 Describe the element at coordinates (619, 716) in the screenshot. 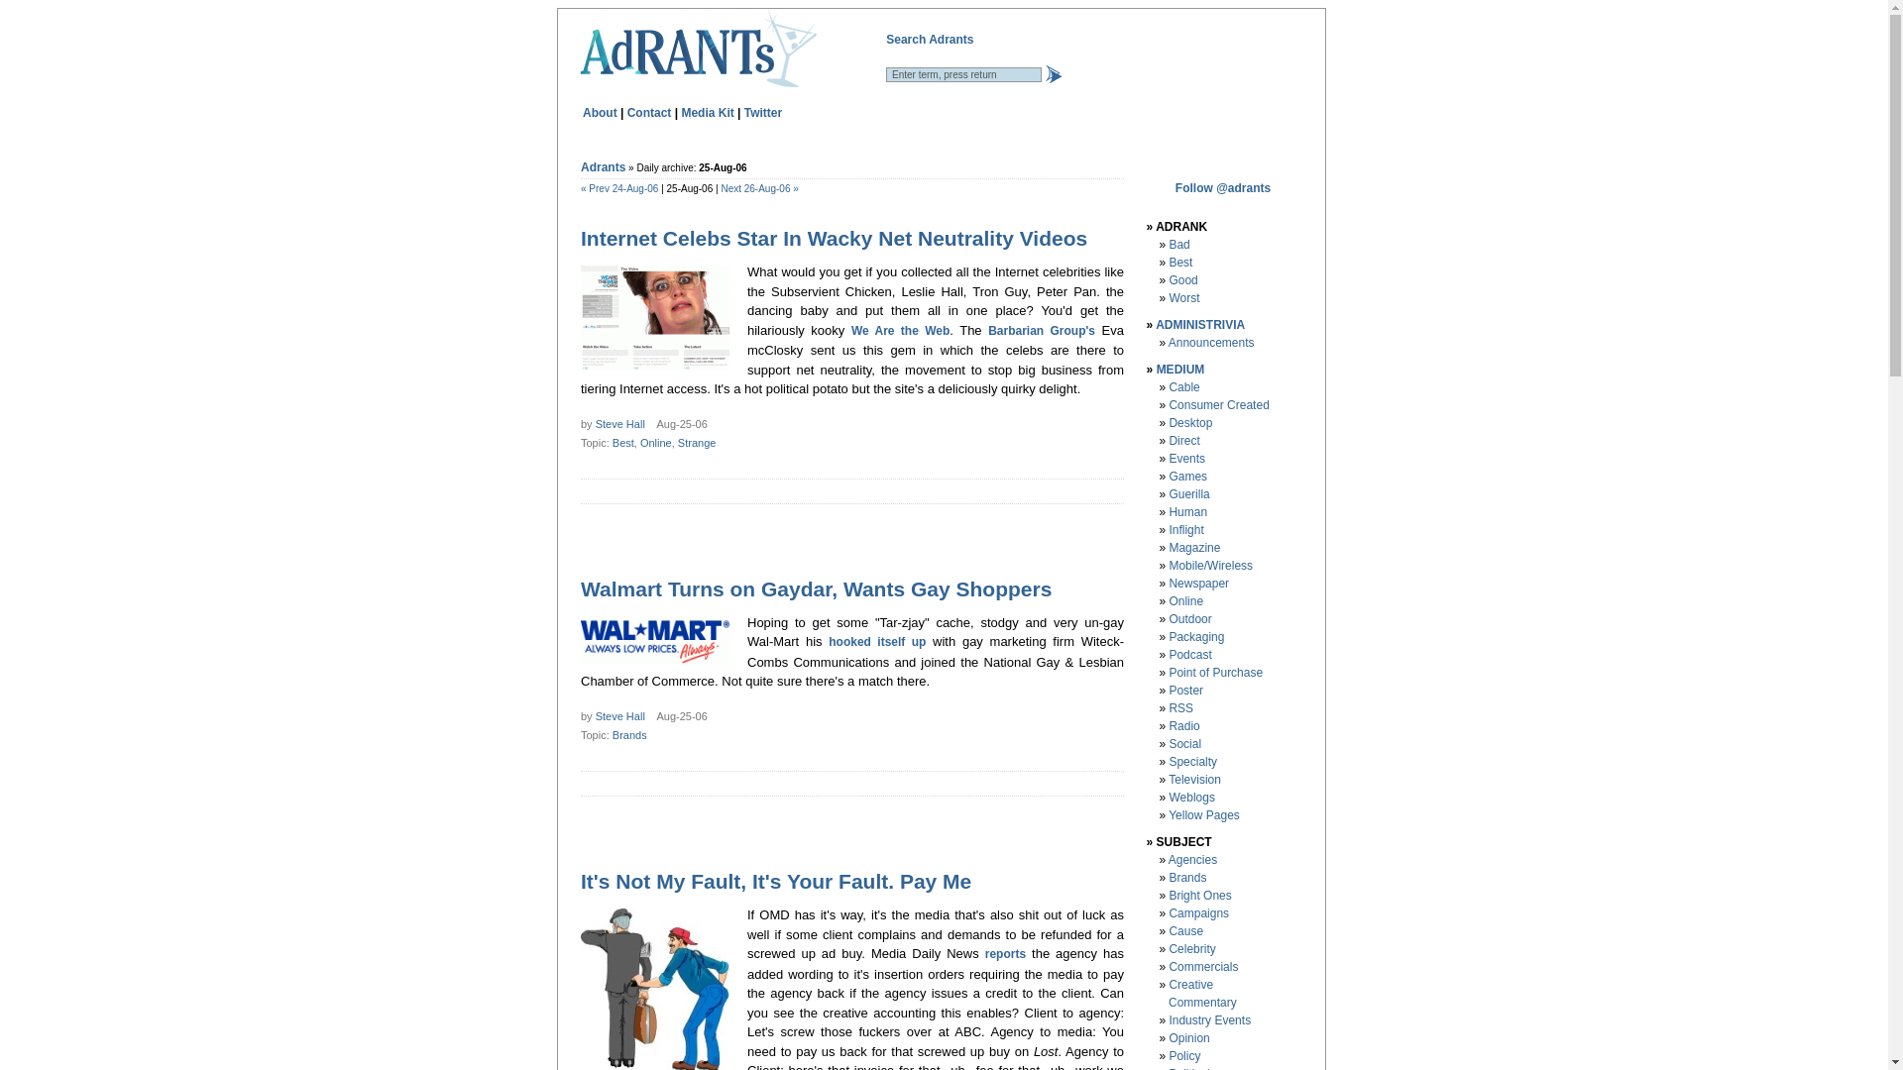

I see `Steve Hall` at that location.